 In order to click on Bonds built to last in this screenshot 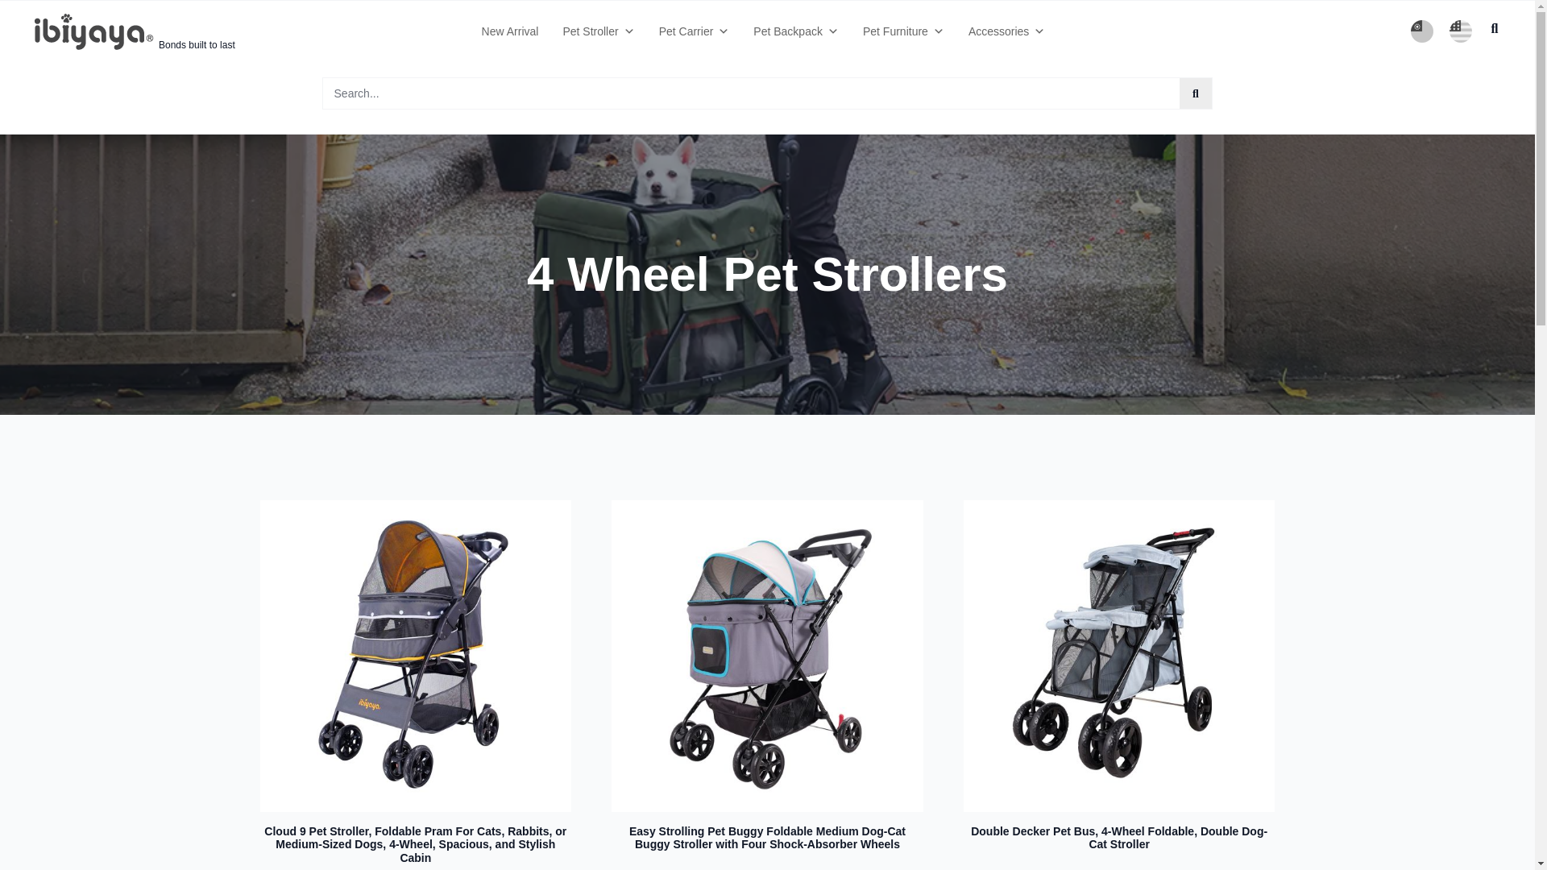, I will do `click(197, 44)`.